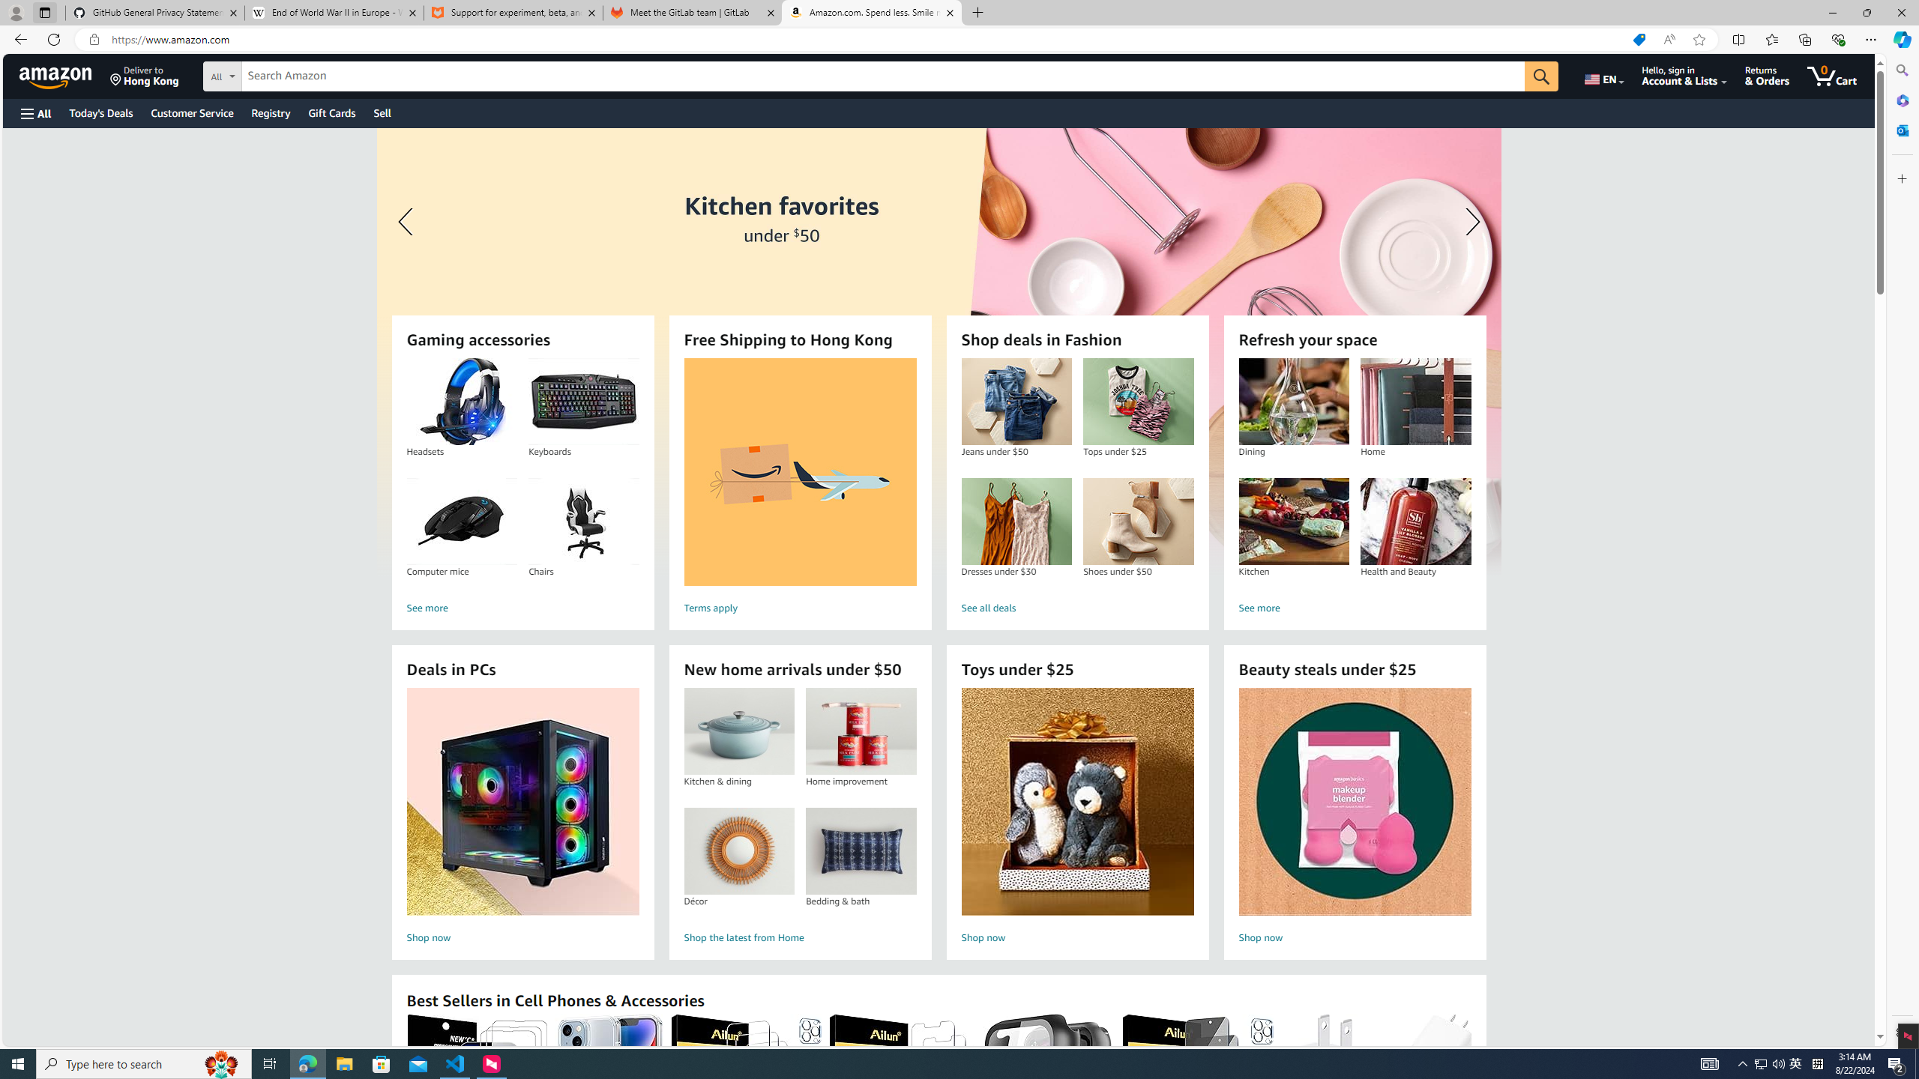 The width and height of the screenshot is (1919, 1079). I want to click on Shoes under $50, so click(1138, 522).